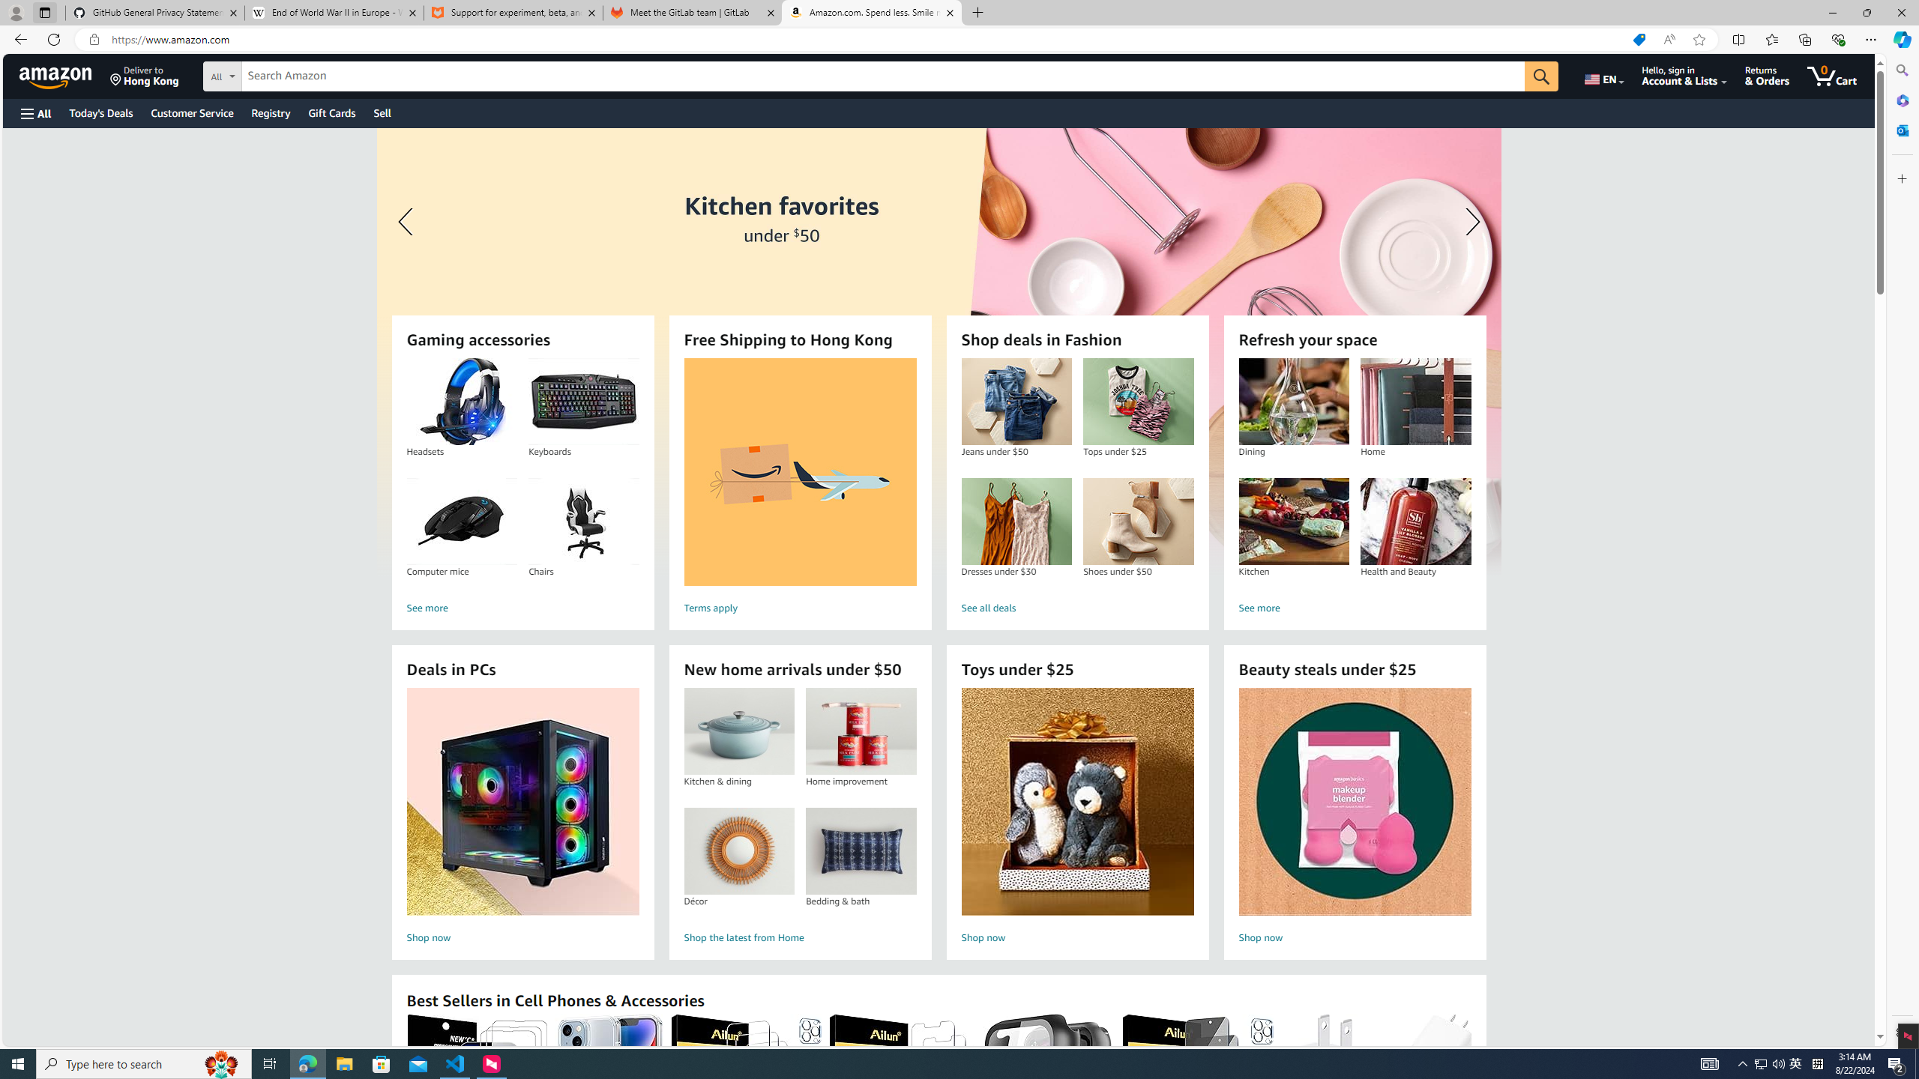 The width and height of the screenshot is (1919, 1079). I want to click on Shoes under $50, so click(1138, 522).